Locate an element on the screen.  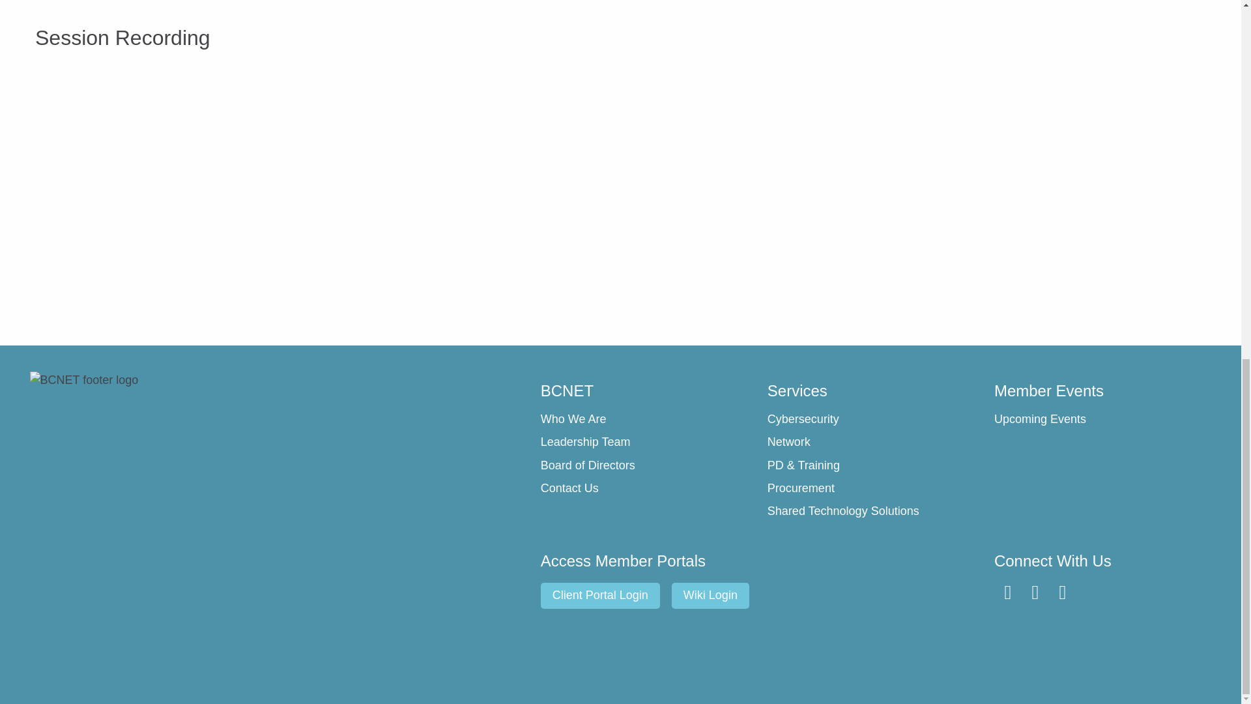
Who We Are is located at coordinates (647, 419).